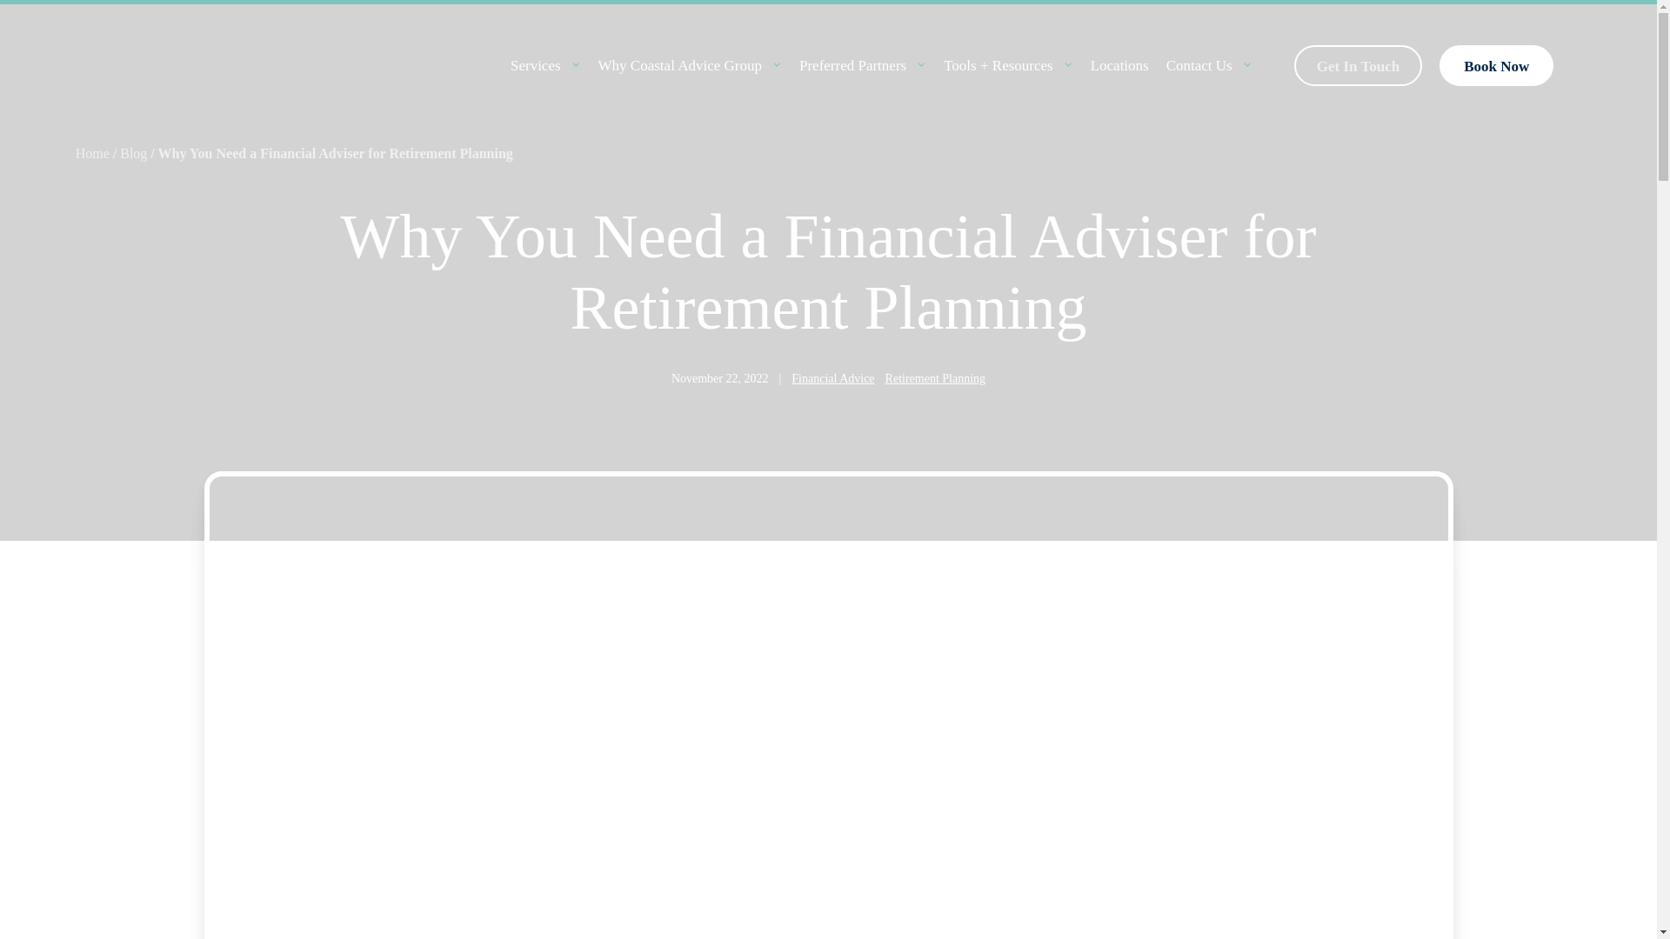 This screenshot has height=939, width=1670. What do you see at coordinates (1359, 66) in the screenshot?
I see `Get In Touch` at bounding box center [1359, 66].